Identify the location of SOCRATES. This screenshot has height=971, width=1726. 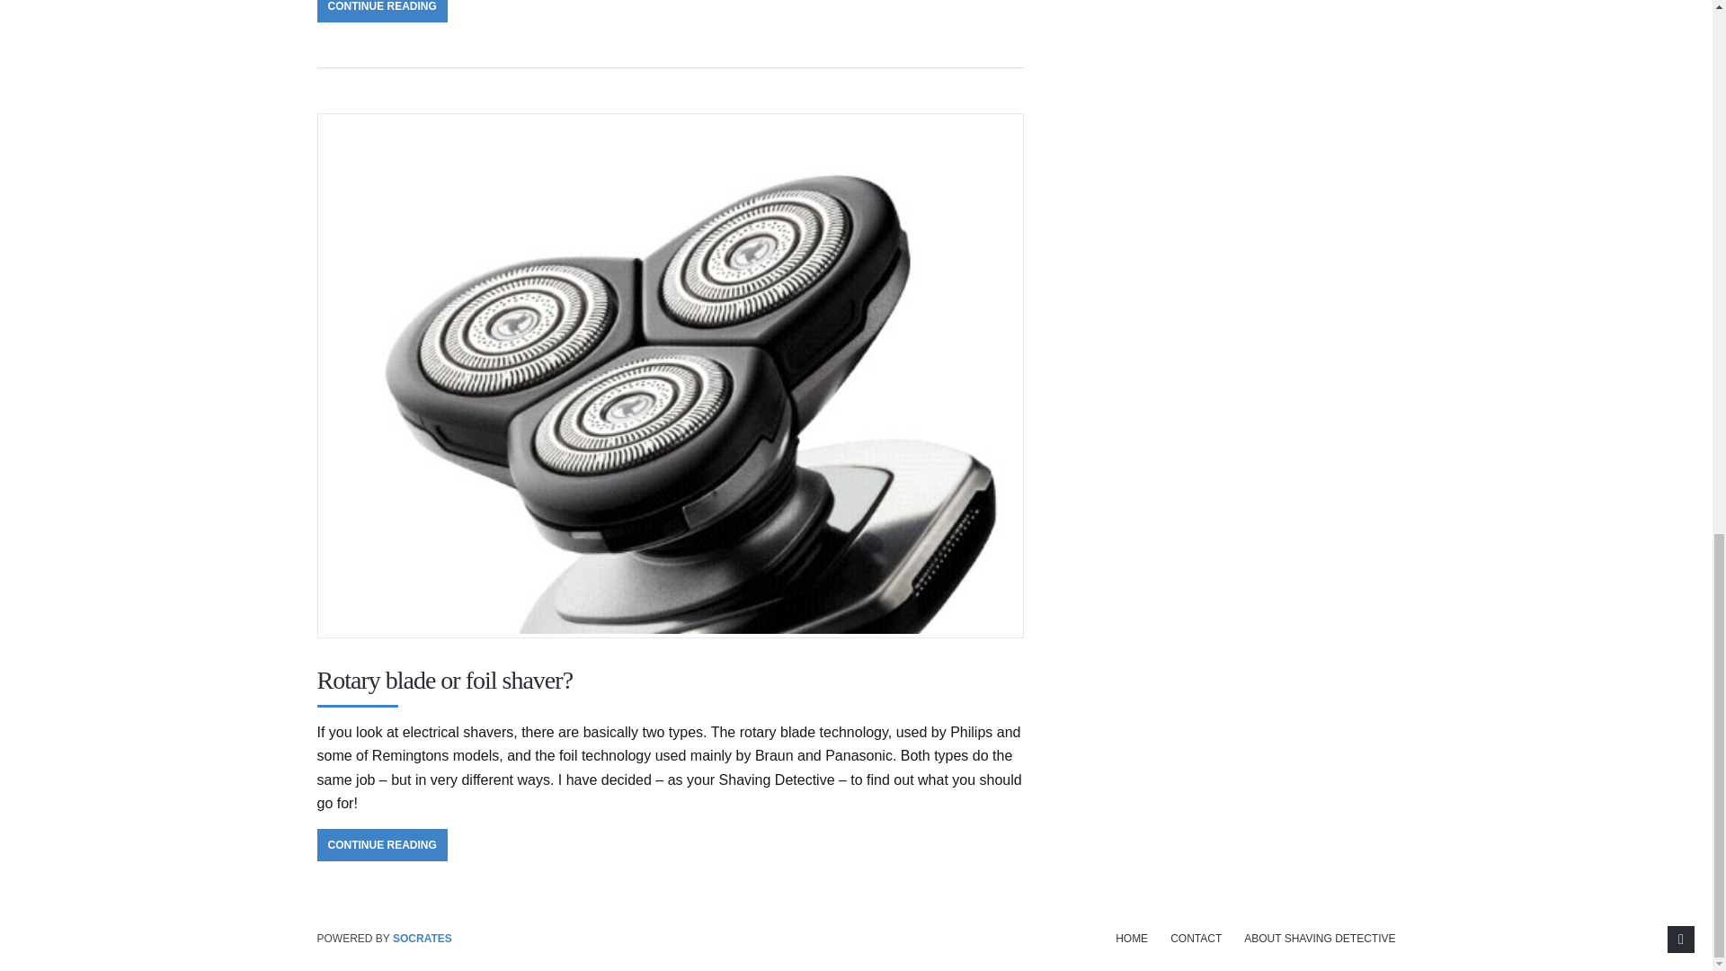
(423, 938).